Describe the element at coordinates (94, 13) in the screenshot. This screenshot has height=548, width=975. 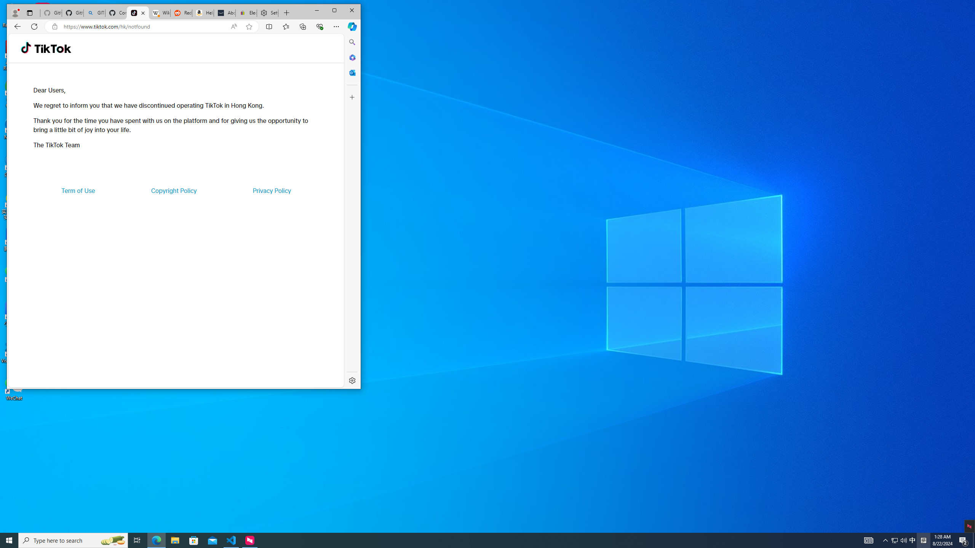
I see `Type here to search` at that location.